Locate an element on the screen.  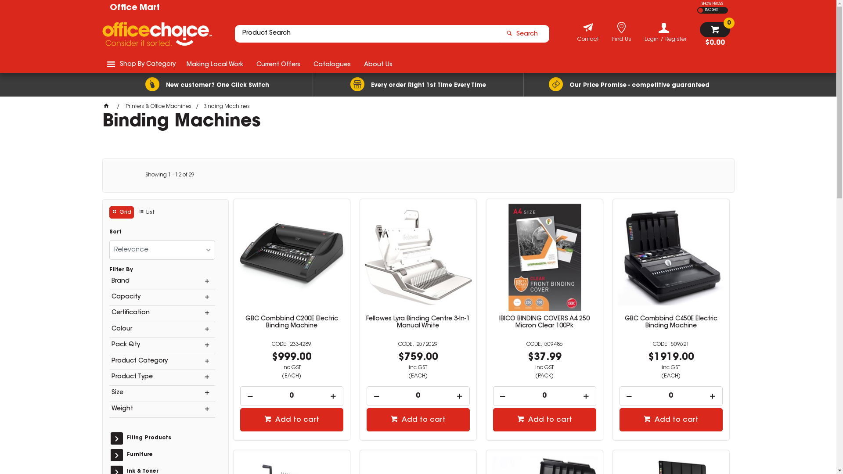
Find Us is located at coordinates (622, 40).